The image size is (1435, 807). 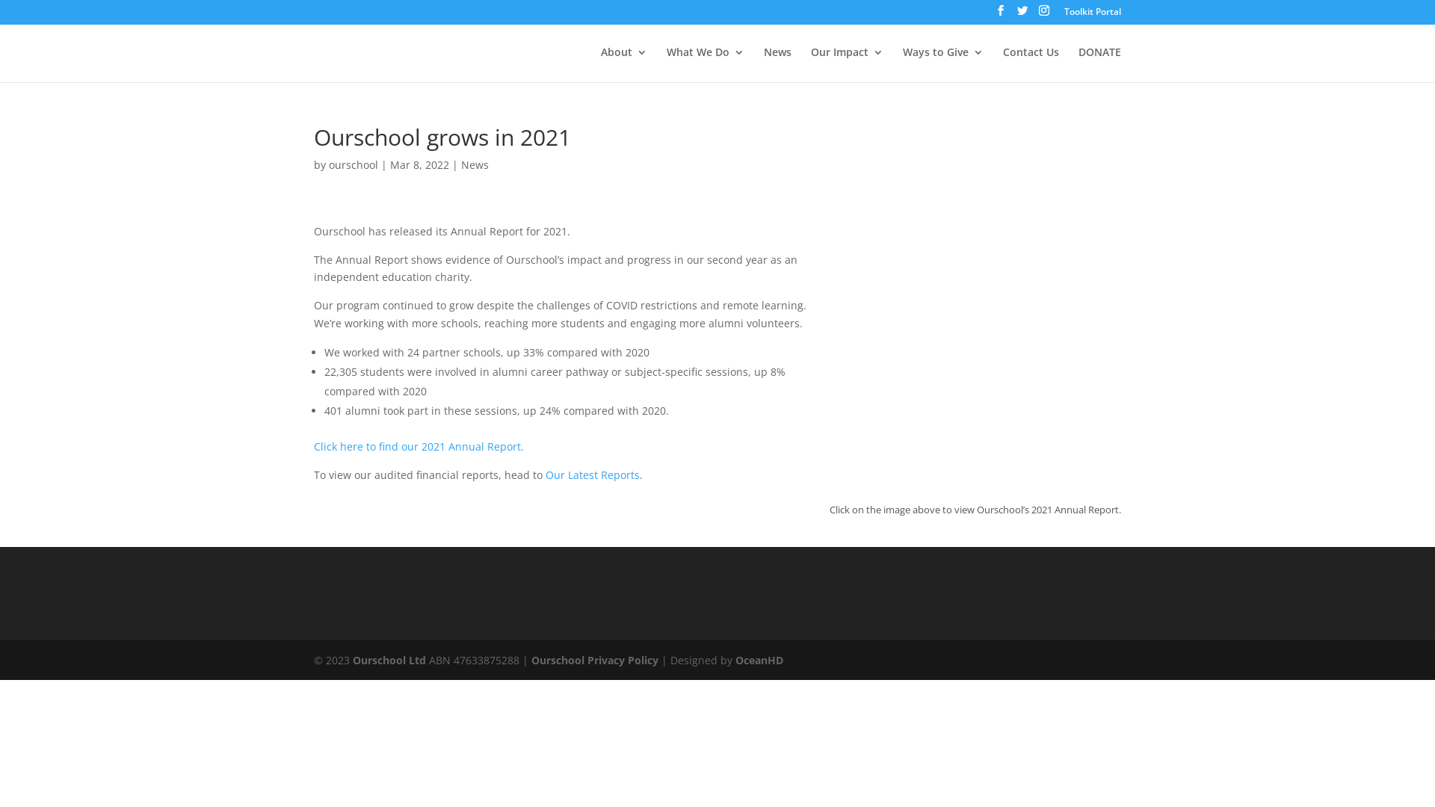 I want to click on OceanHD, so click(x=759, y=661).